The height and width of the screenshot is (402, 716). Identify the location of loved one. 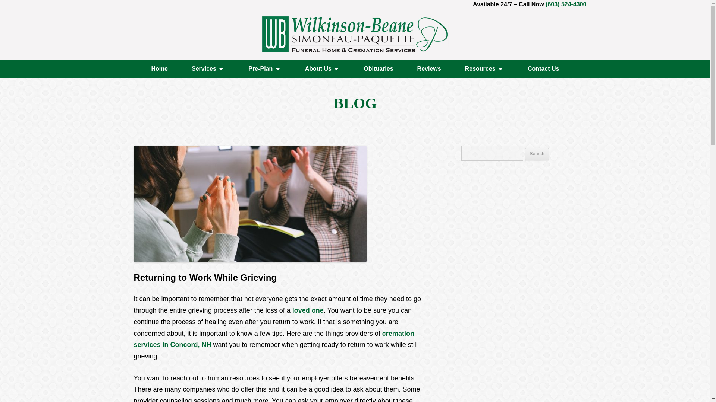
(308, 310).